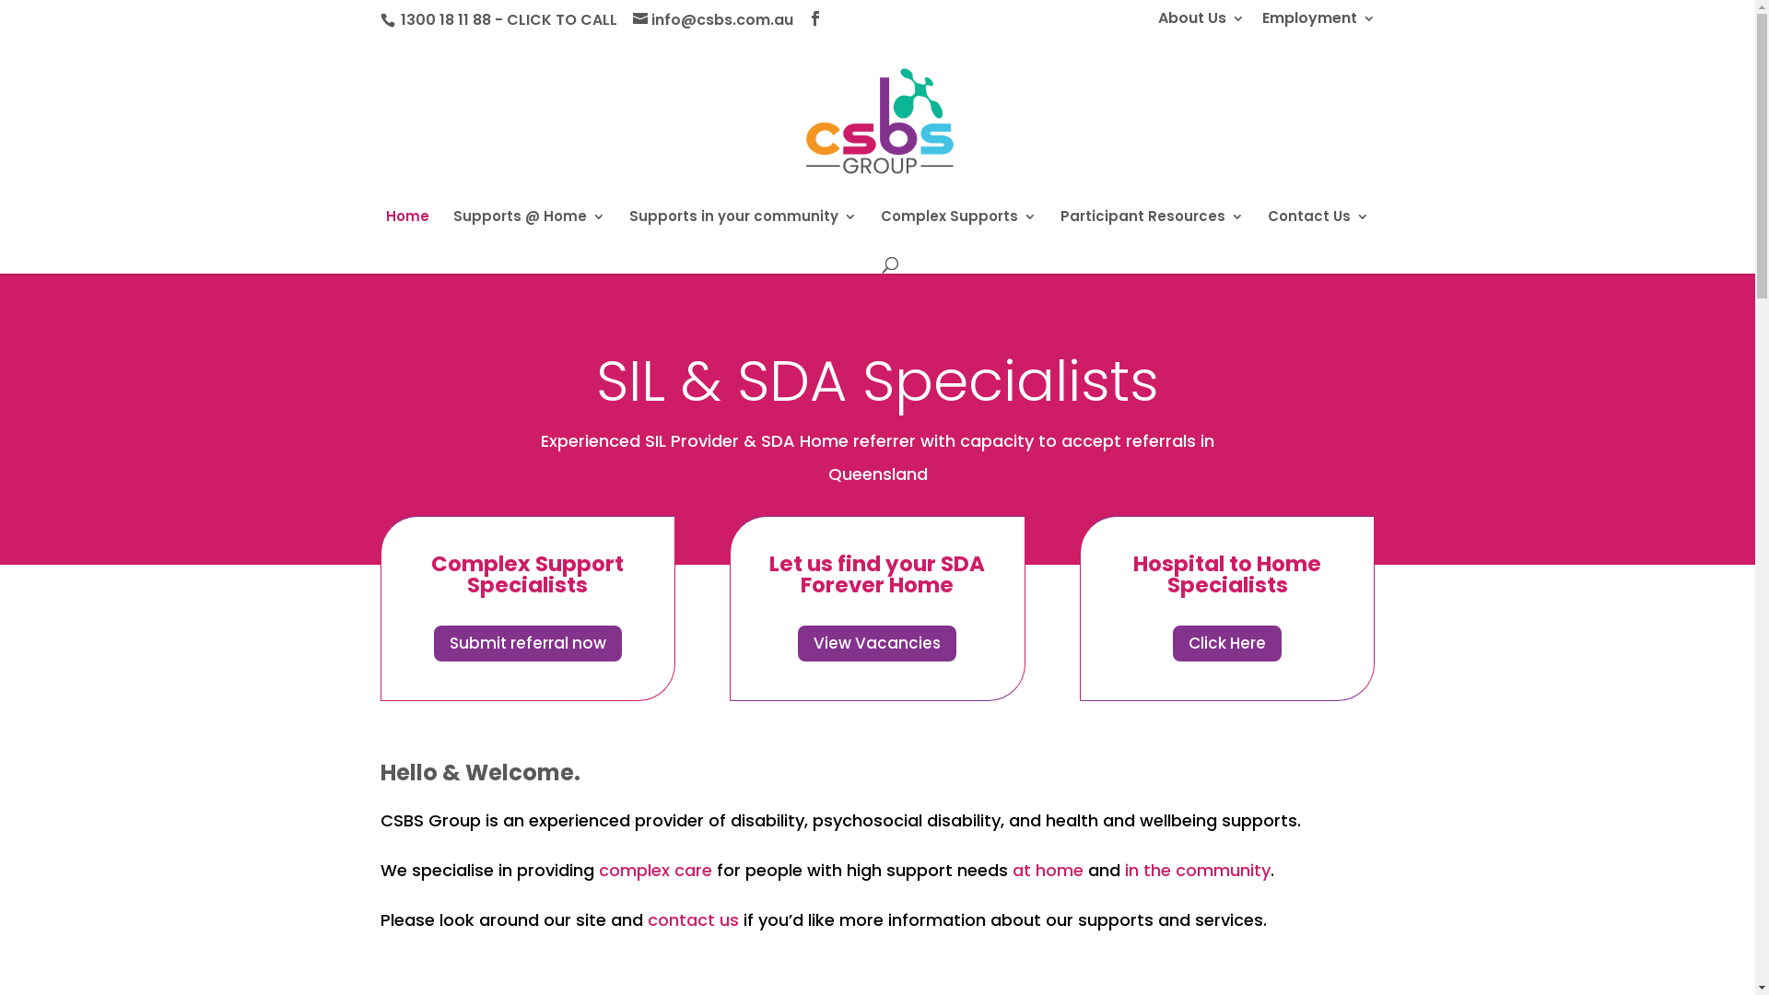  What do you see at coordinates (712, 20) in the screenshot?
I see `info@csbs.com.au` at bounding box center [712, 20].